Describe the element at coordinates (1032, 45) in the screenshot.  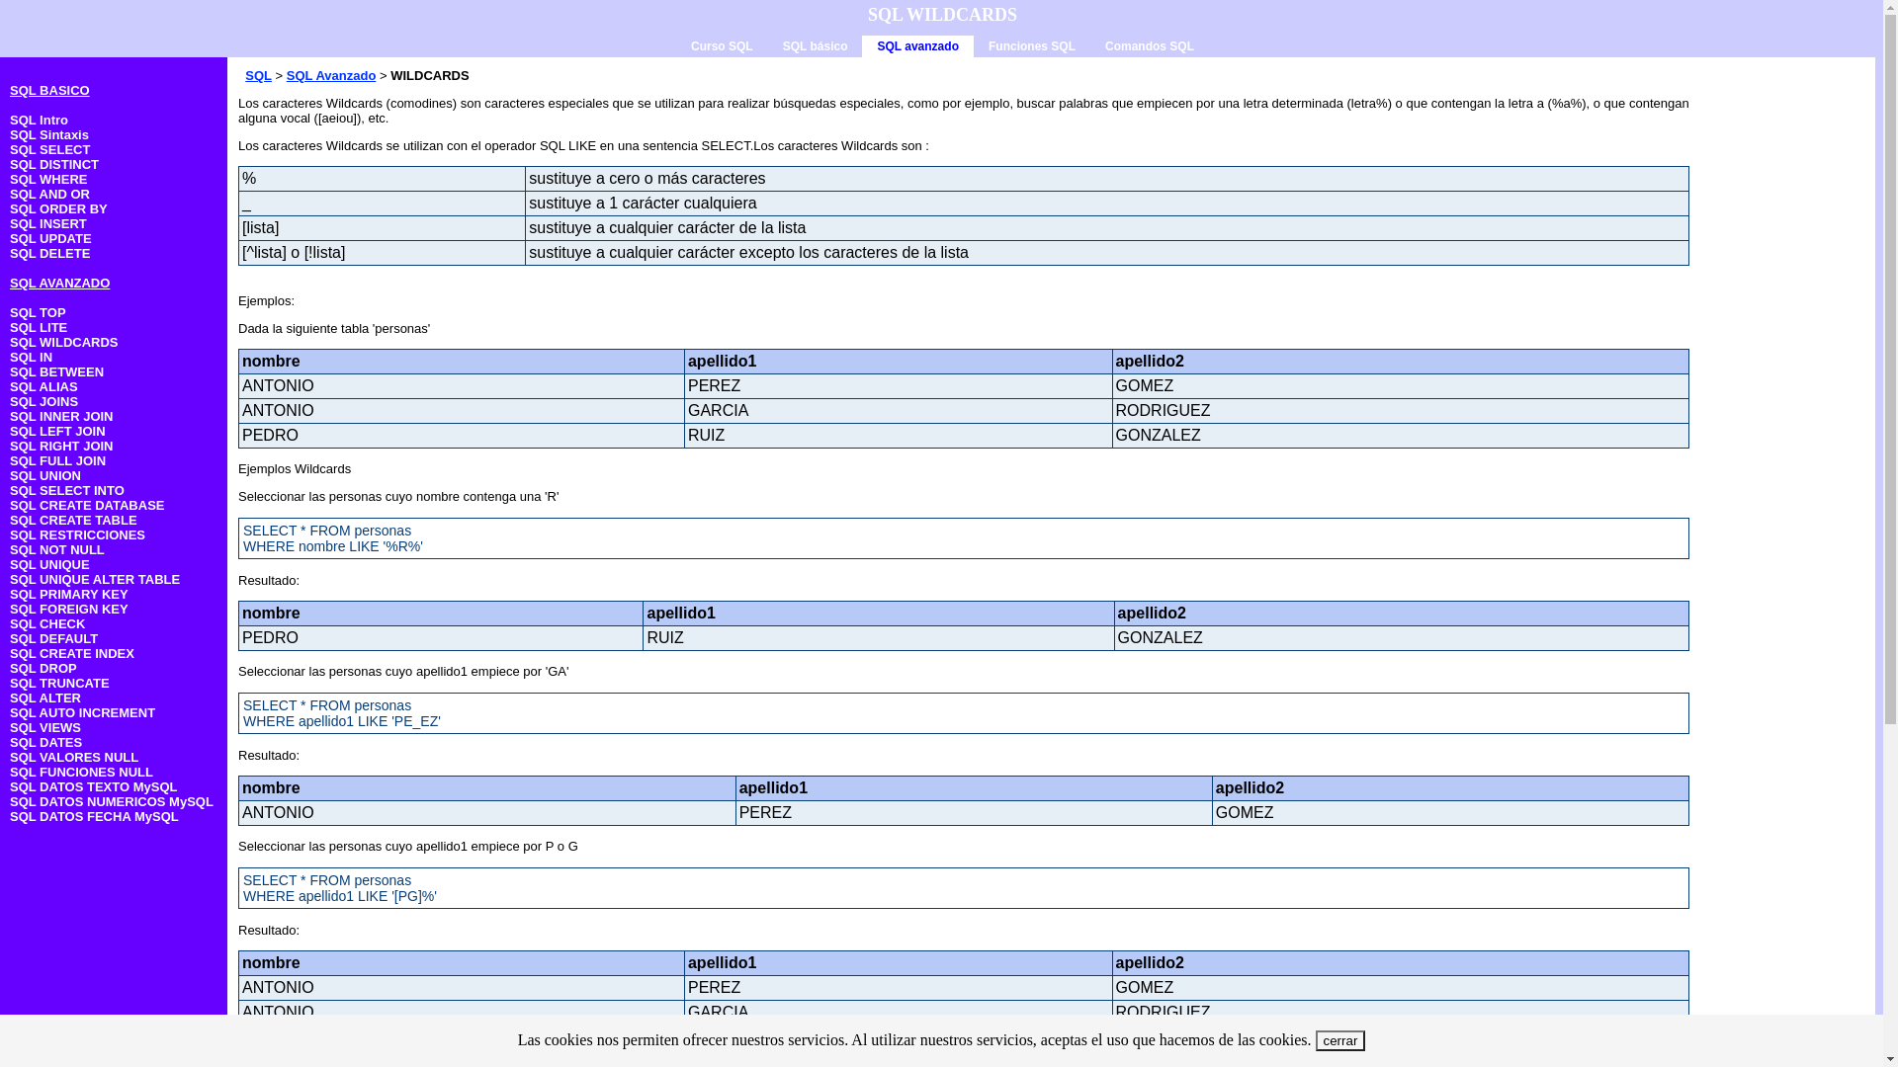
I see `Funciones SQL` at that location.